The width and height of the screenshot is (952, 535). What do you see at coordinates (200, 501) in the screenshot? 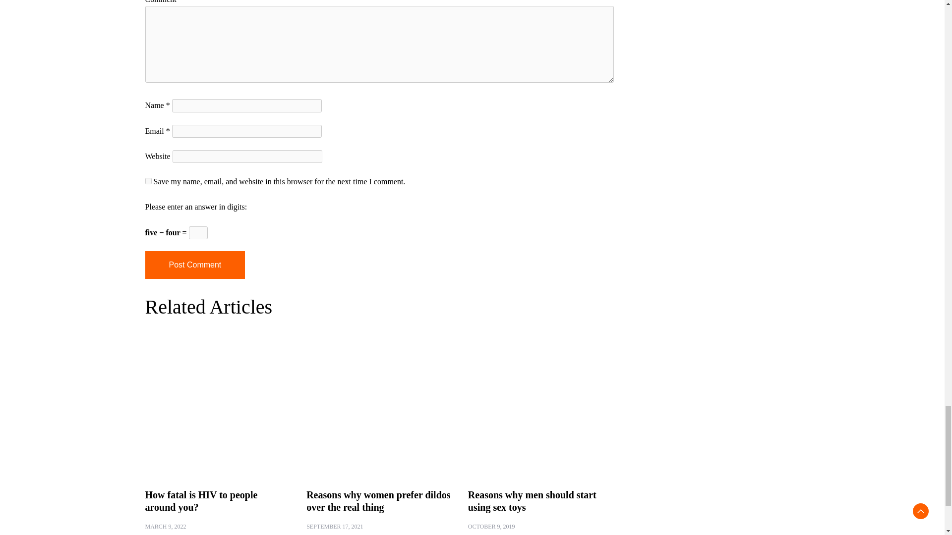
I see `How fatal is HIV to people around you?` at bounding box center [200, 501].